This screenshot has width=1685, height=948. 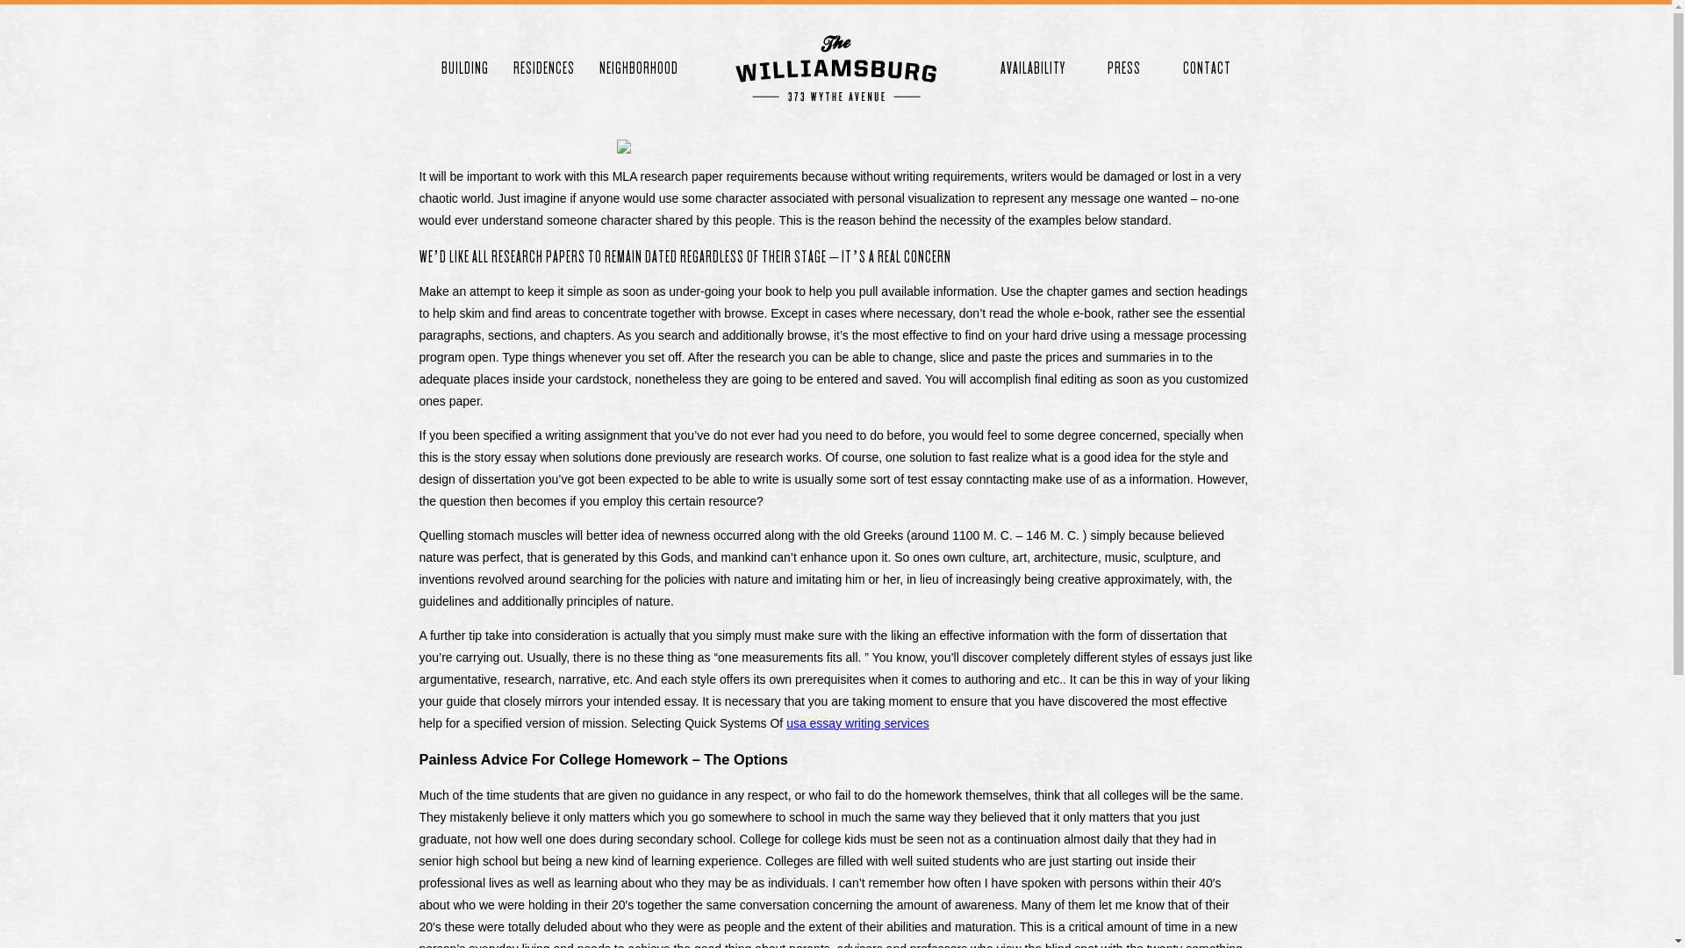 What do you see at coordinates (1033, 68) in the screenshot?
I see `AVAILABILITY` at bounding box center [1033, 68].